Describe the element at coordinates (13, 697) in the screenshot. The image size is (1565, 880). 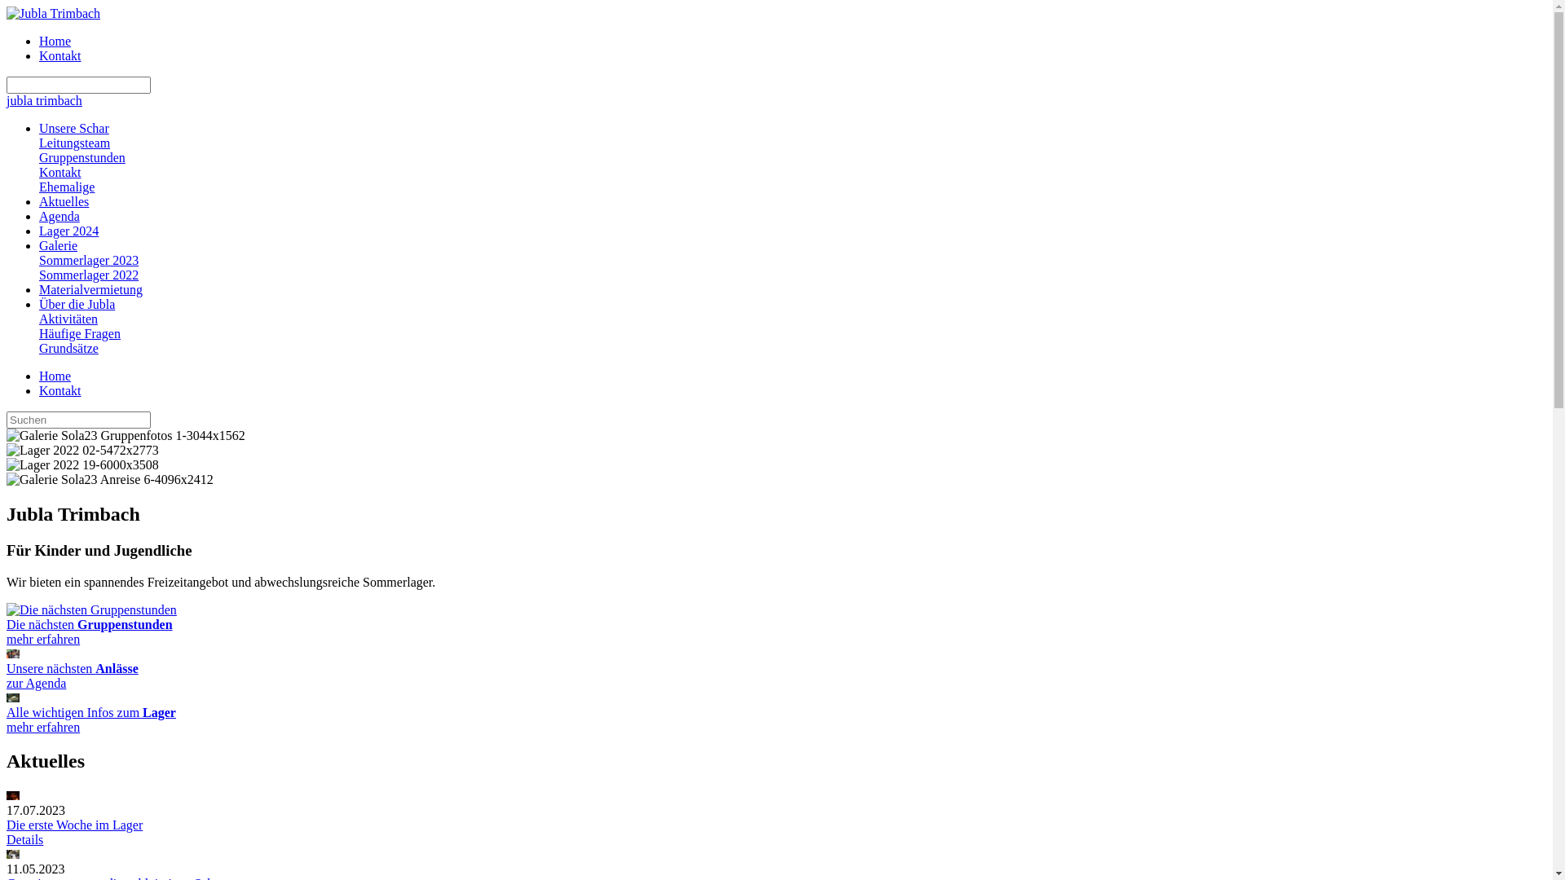
I see `Alle wichtigen Infos zum Lager` at that location.